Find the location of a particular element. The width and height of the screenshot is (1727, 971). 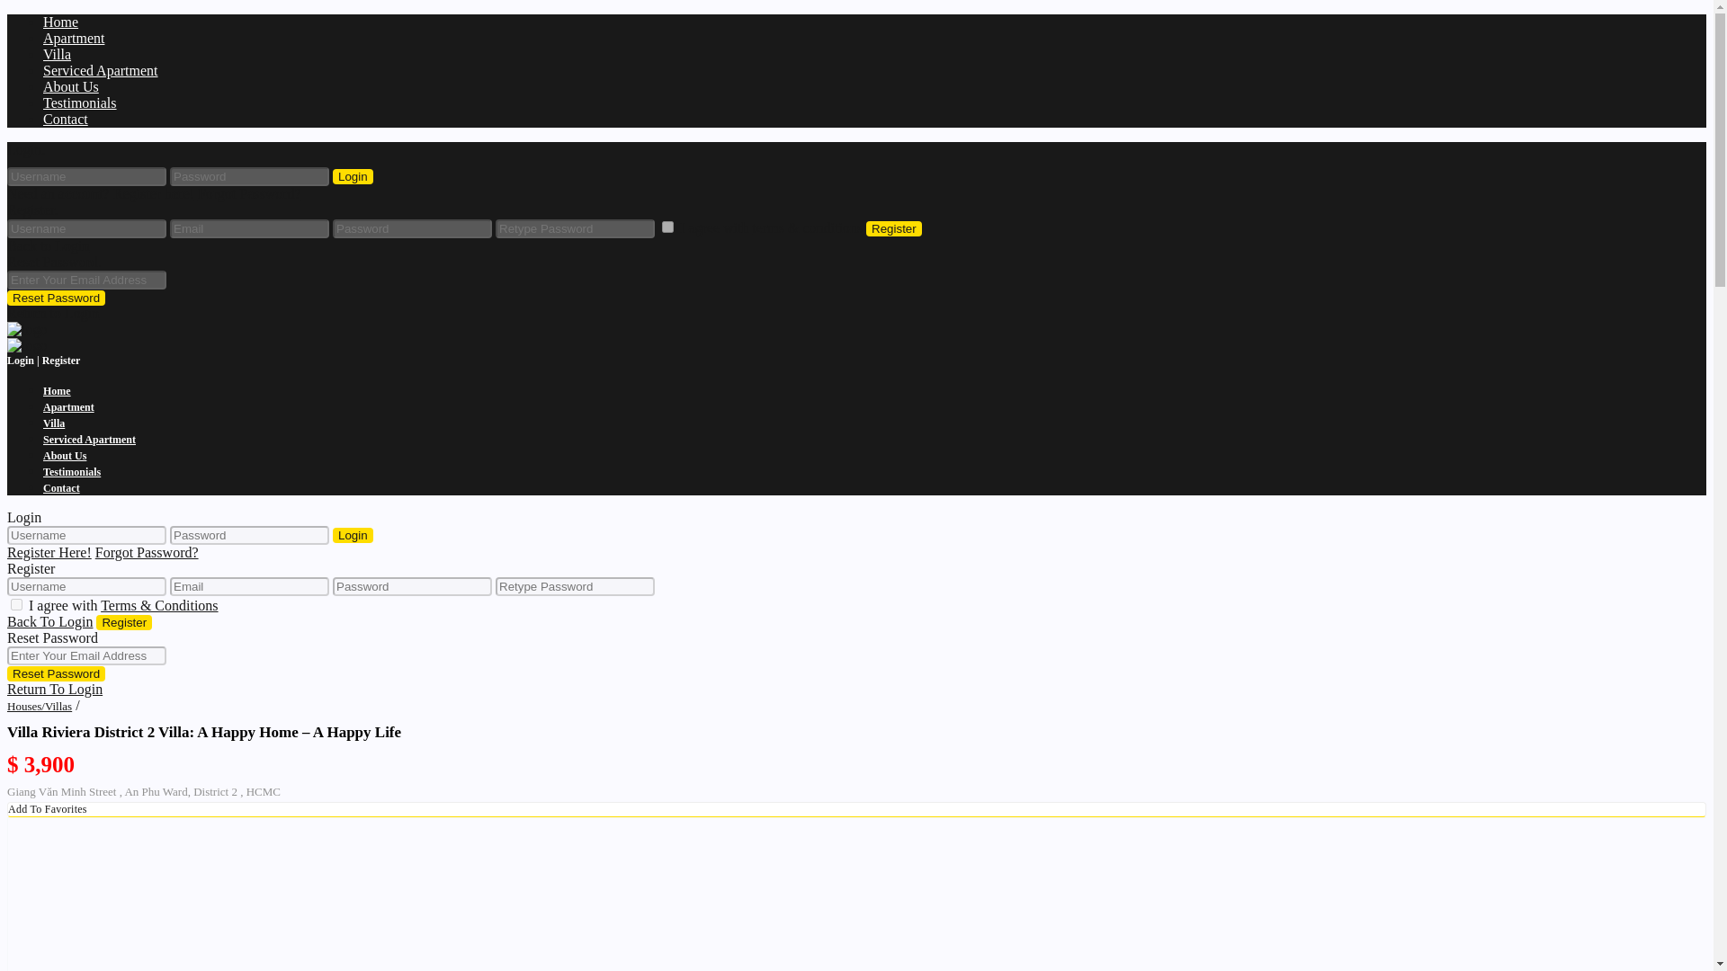

Contact is located at coordinates (61, 487).